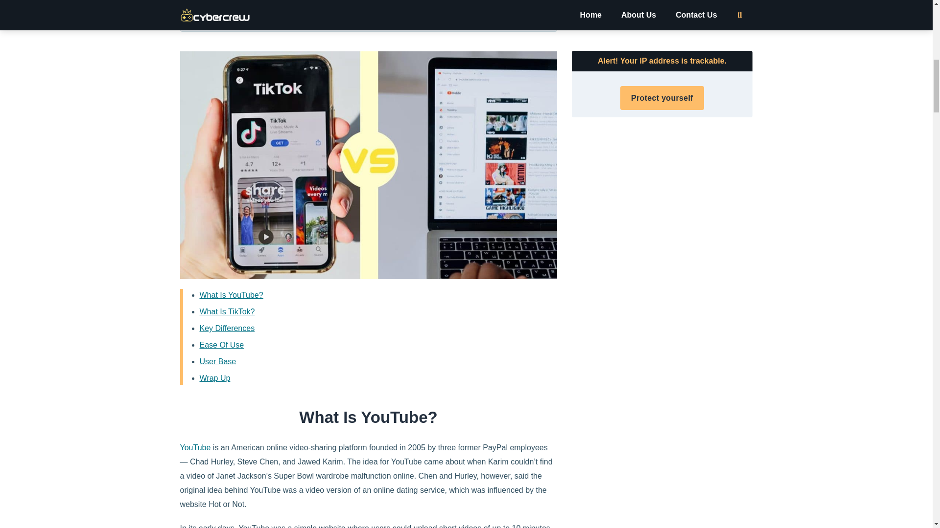  I want to click on User Base, so click(218, 362).